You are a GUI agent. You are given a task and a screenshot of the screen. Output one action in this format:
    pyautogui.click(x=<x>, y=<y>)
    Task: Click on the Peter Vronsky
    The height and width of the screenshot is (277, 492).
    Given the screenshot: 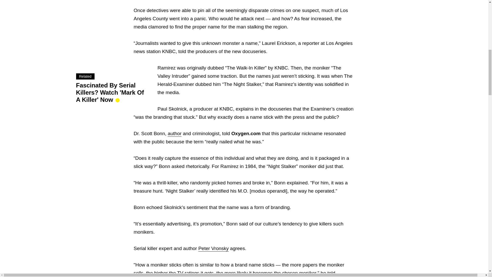 What is the action you would take?
    pyautogui.click(x=213, y=248)
    